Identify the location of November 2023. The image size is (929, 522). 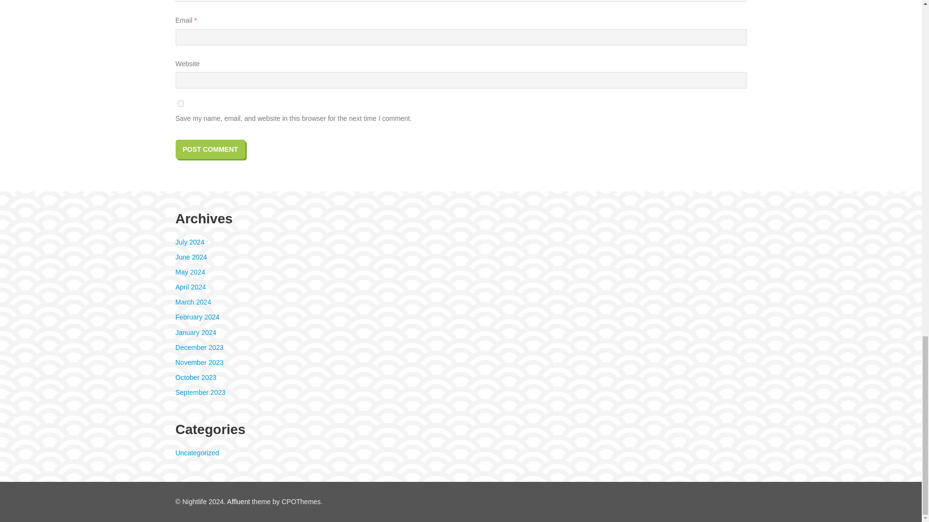
(199, 362).